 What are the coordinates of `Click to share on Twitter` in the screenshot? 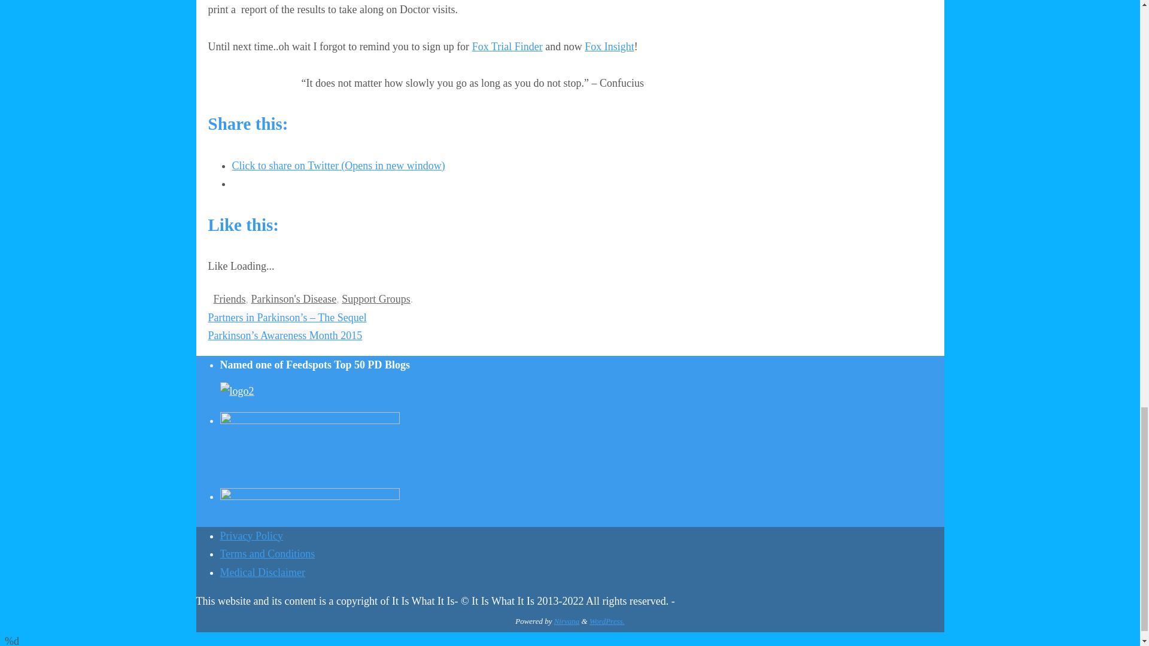 It's located at (339, 165).